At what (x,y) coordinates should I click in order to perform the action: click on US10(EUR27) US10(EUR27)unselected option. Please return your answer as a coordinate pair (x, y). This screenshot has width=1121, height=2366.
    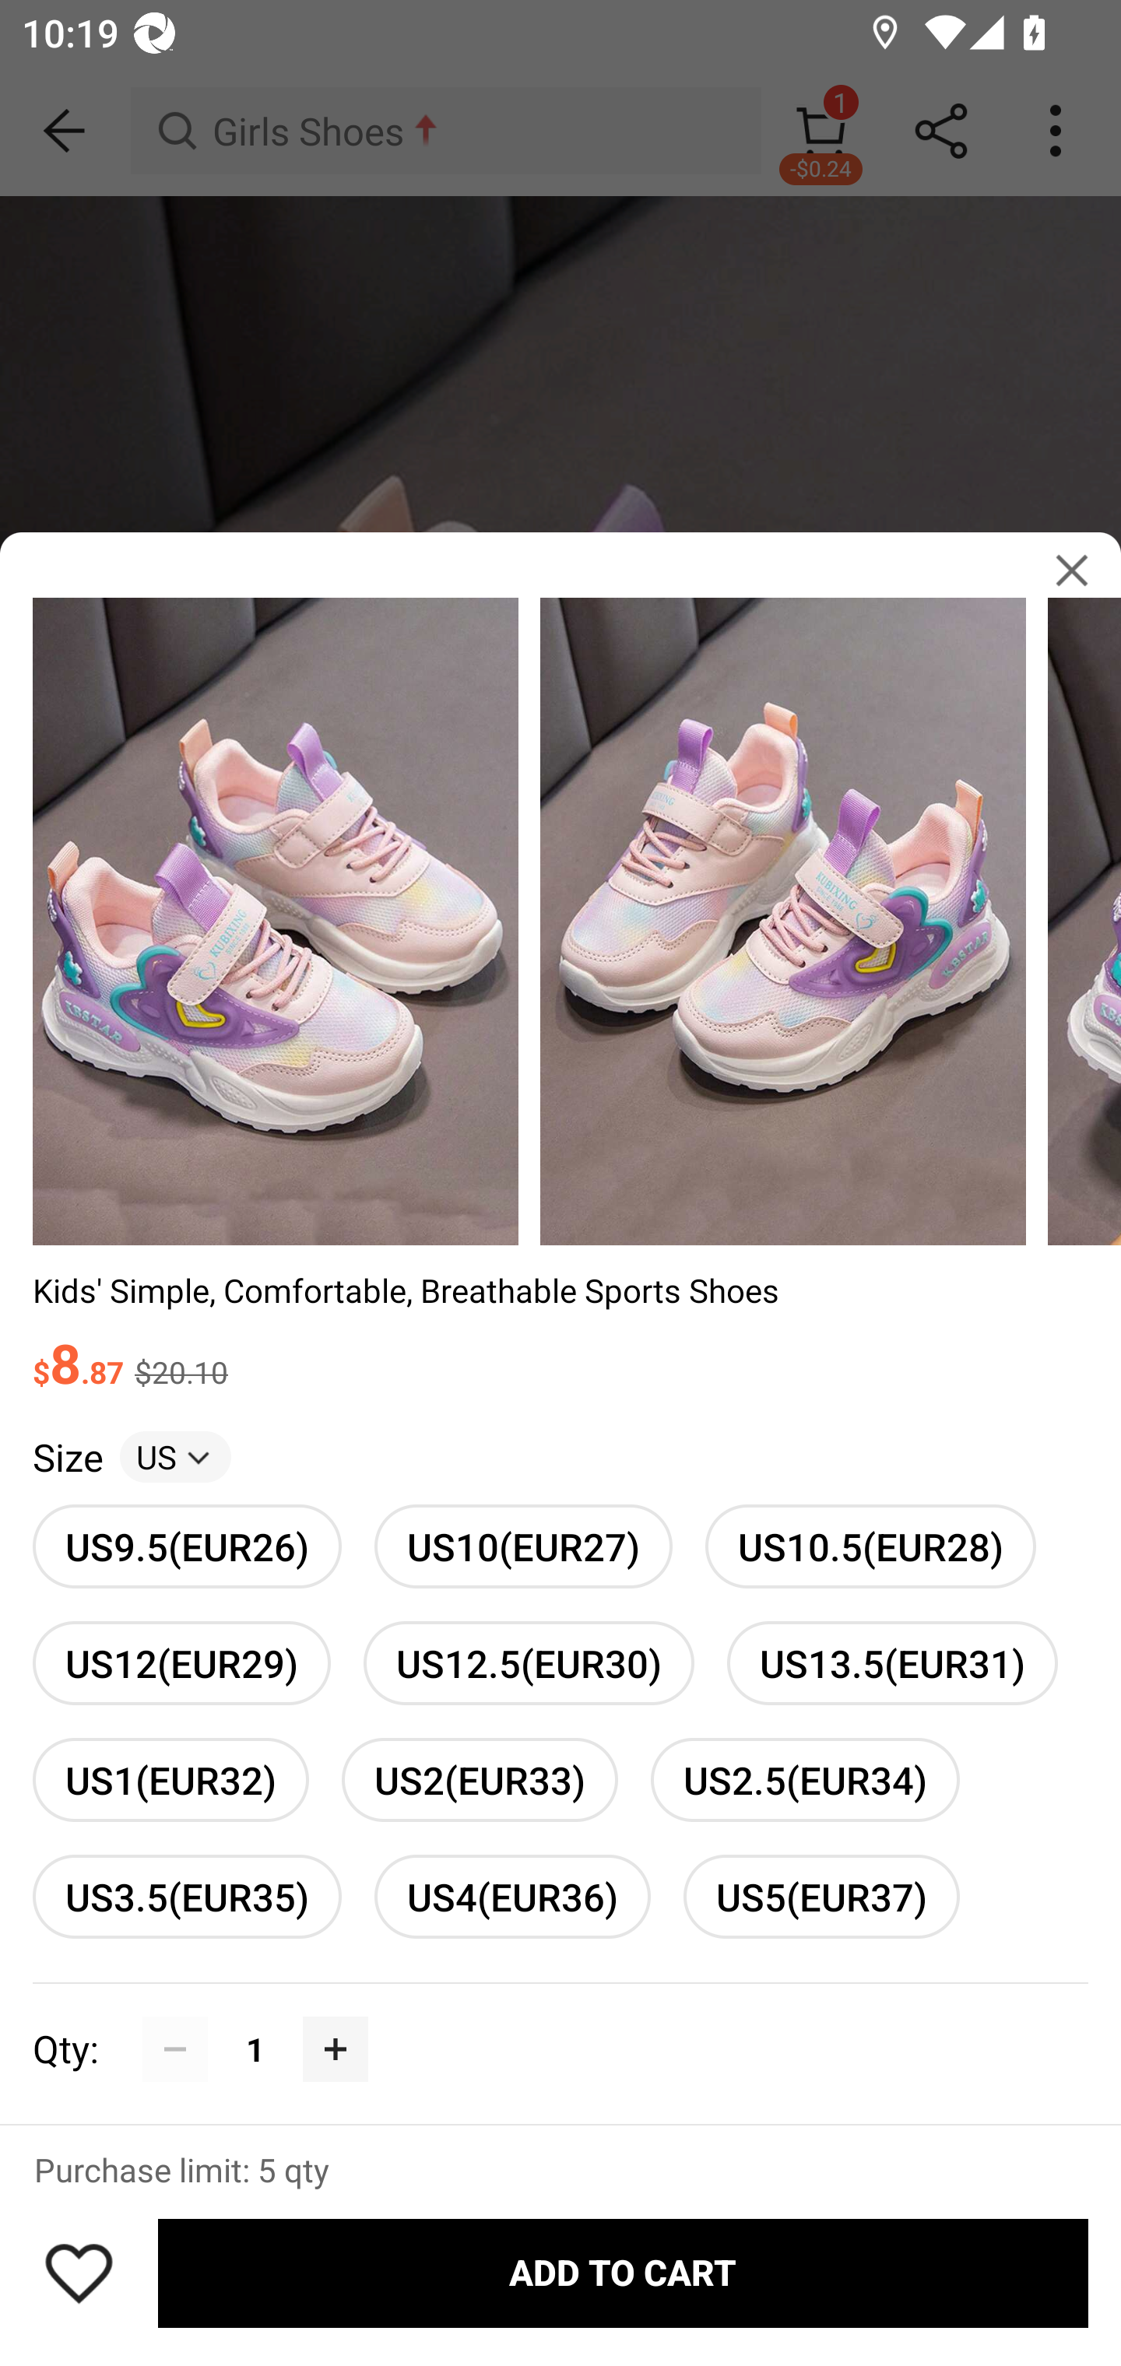
    Looking at the image, I should click on (523, 1546).